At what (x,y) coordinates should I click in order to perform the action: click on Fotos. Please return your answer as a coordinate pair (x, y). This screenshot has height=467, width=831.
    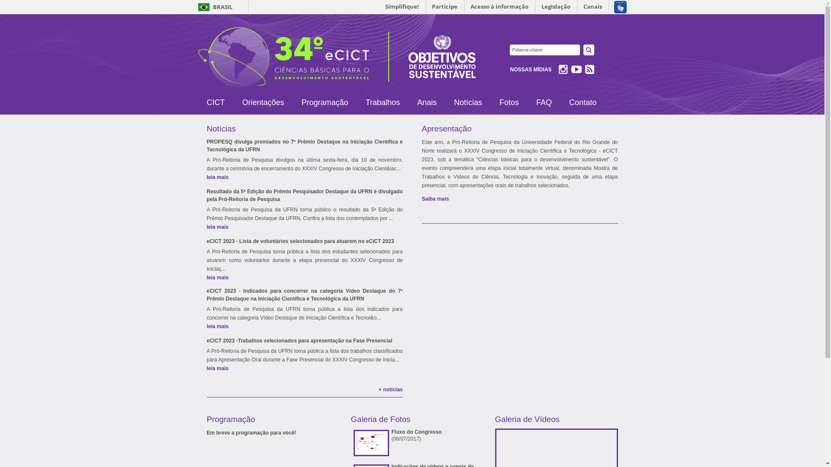
    Looking at the image, I should click on (509, 103).